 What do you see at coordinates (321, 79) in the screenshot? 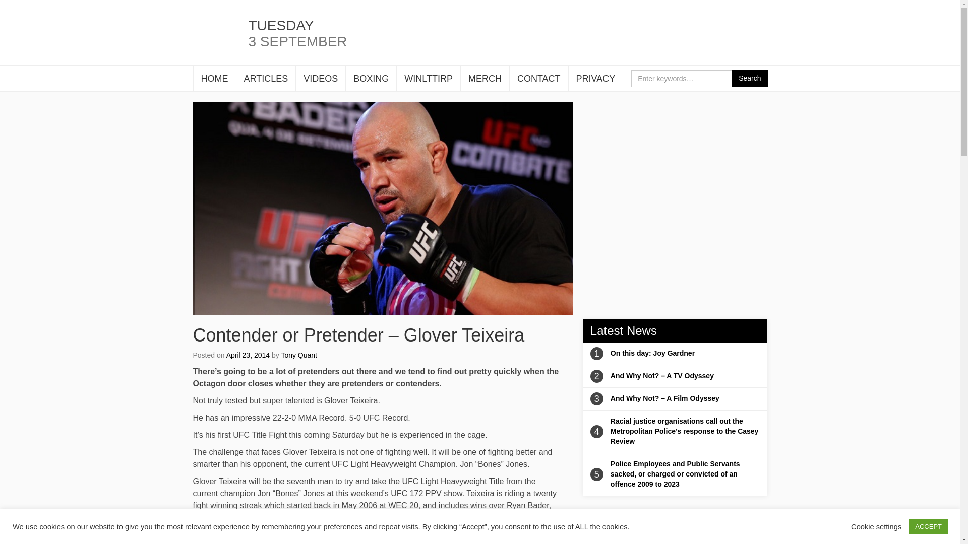
I see `VIDEOS` at bounding box center [321, 79].